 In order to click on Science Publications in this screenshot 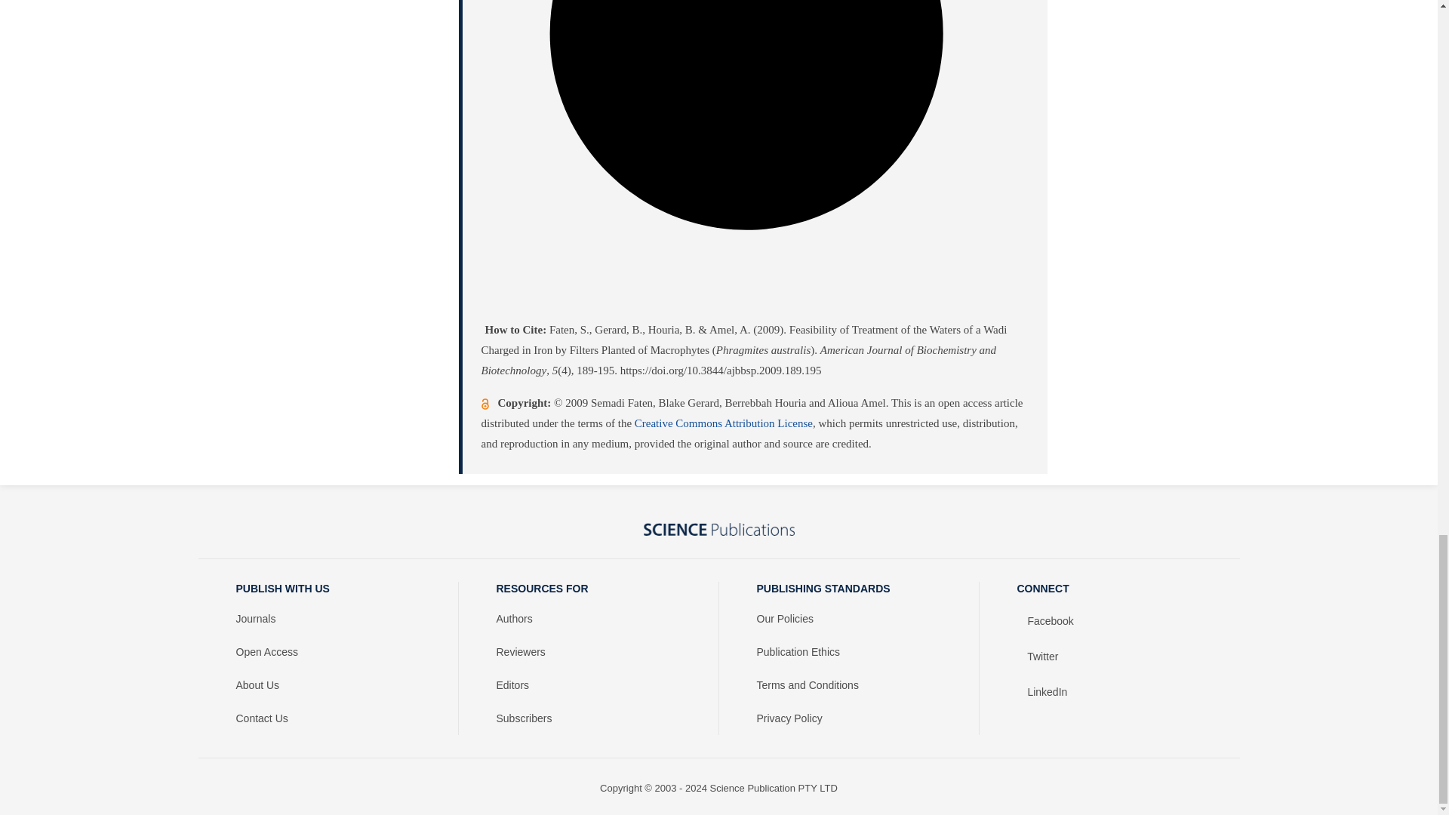, I will do `click(718, 529)`.